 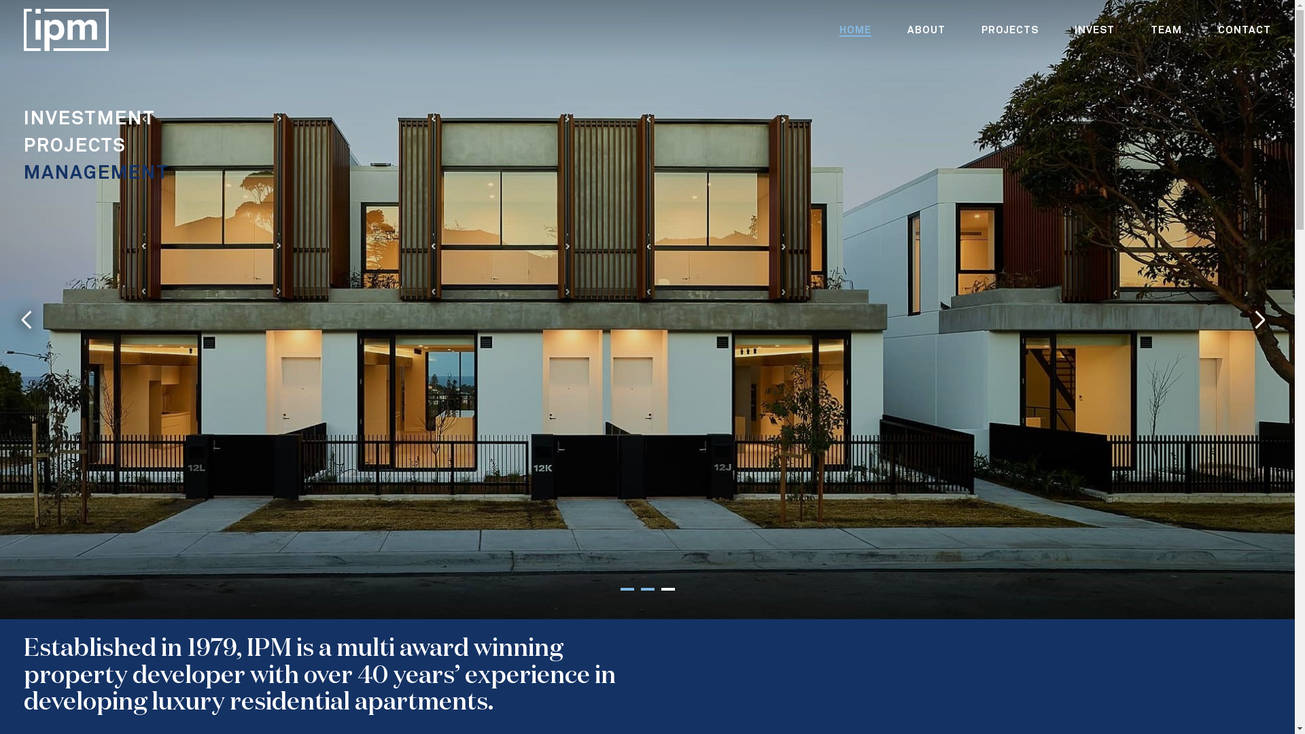 I want to click on 2, so click(x=647, y=589).